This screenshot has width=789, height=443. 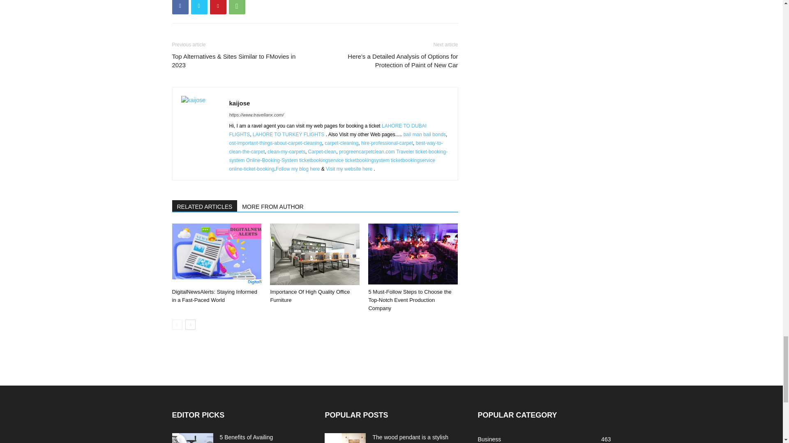 I want to click on Pinterest, so click(x=218, y=7).